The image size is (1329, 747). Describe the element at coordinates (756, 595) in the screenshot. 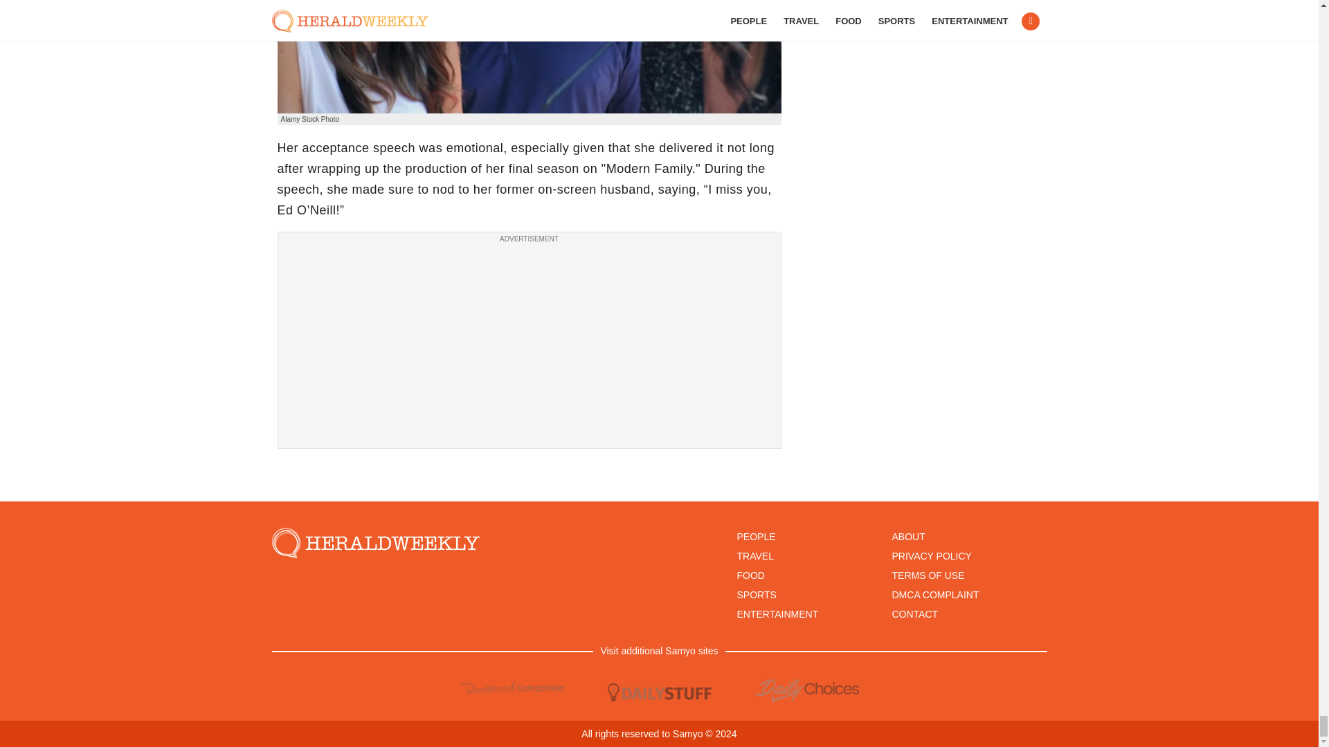

I see `SPORTS` at that location.